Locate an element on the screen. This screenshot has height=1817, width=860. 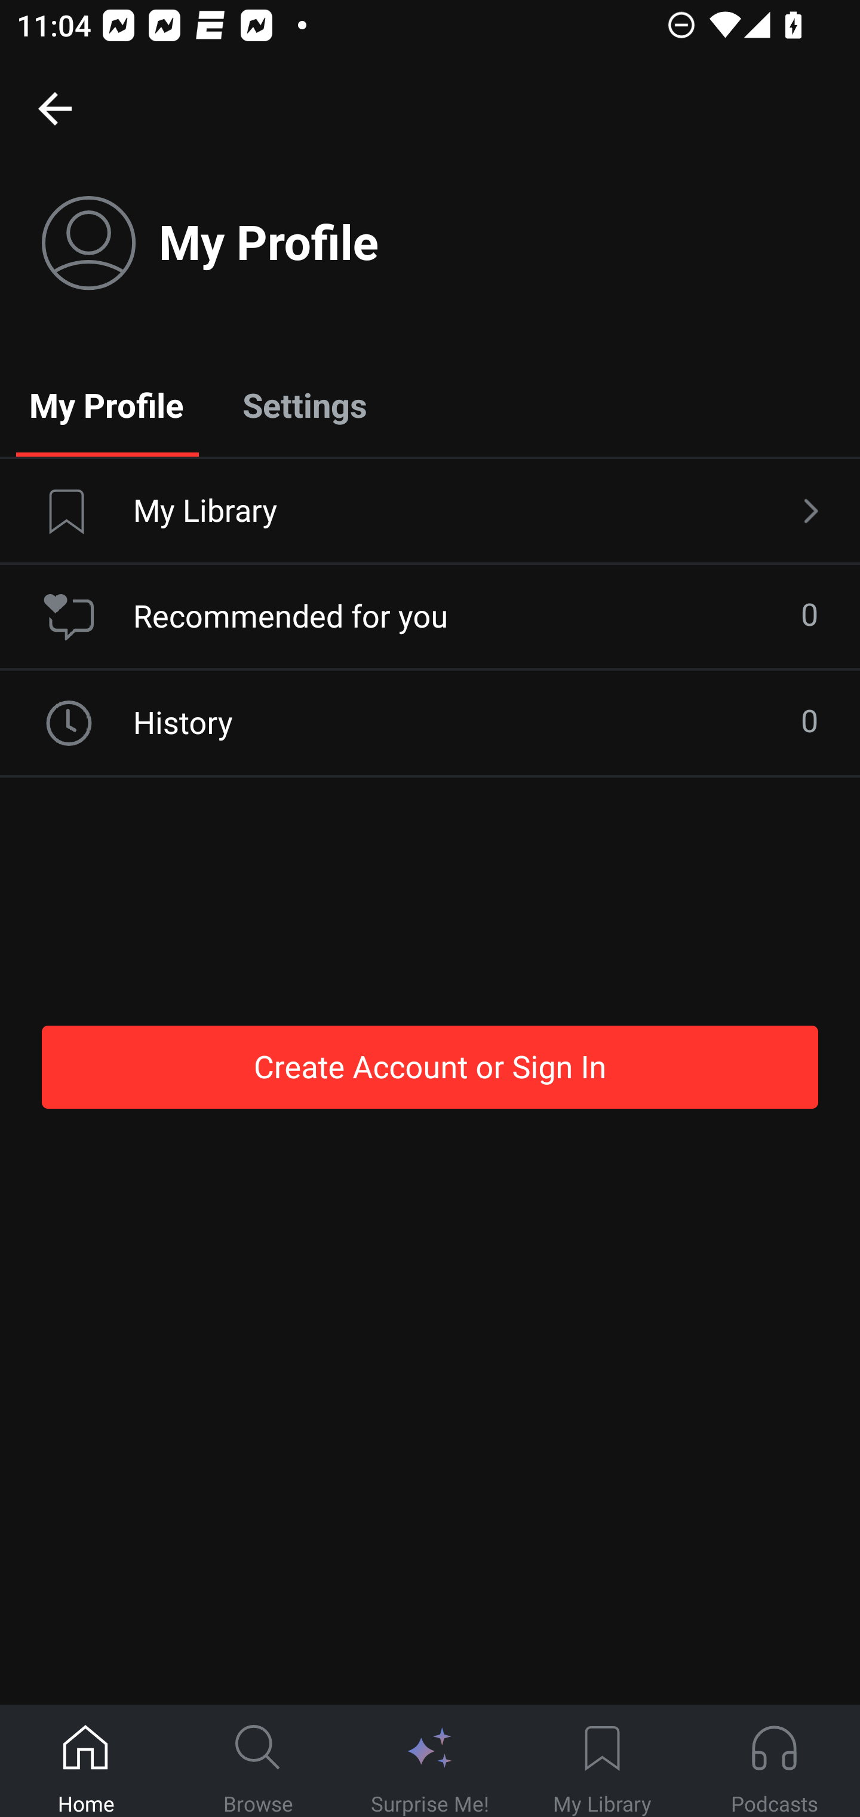
Recommended for you 0 is located at coordinates (430, 617).